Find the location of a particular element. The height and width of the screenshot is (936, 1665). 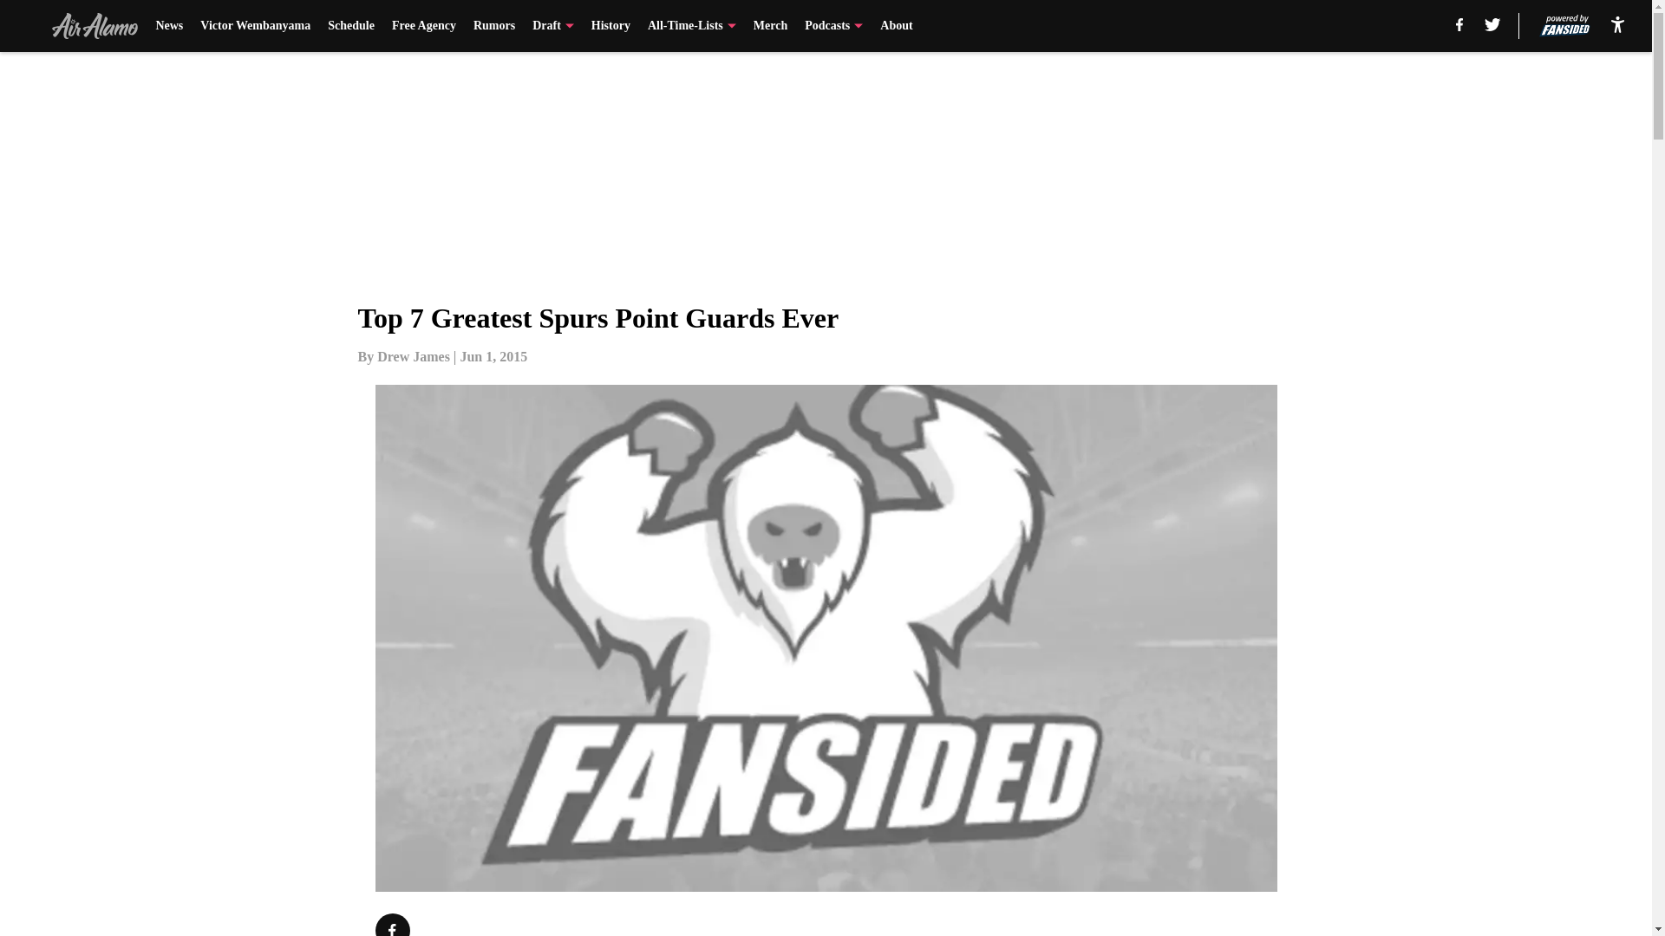

Victor Wembanyama is located at coordinates (255, 26).